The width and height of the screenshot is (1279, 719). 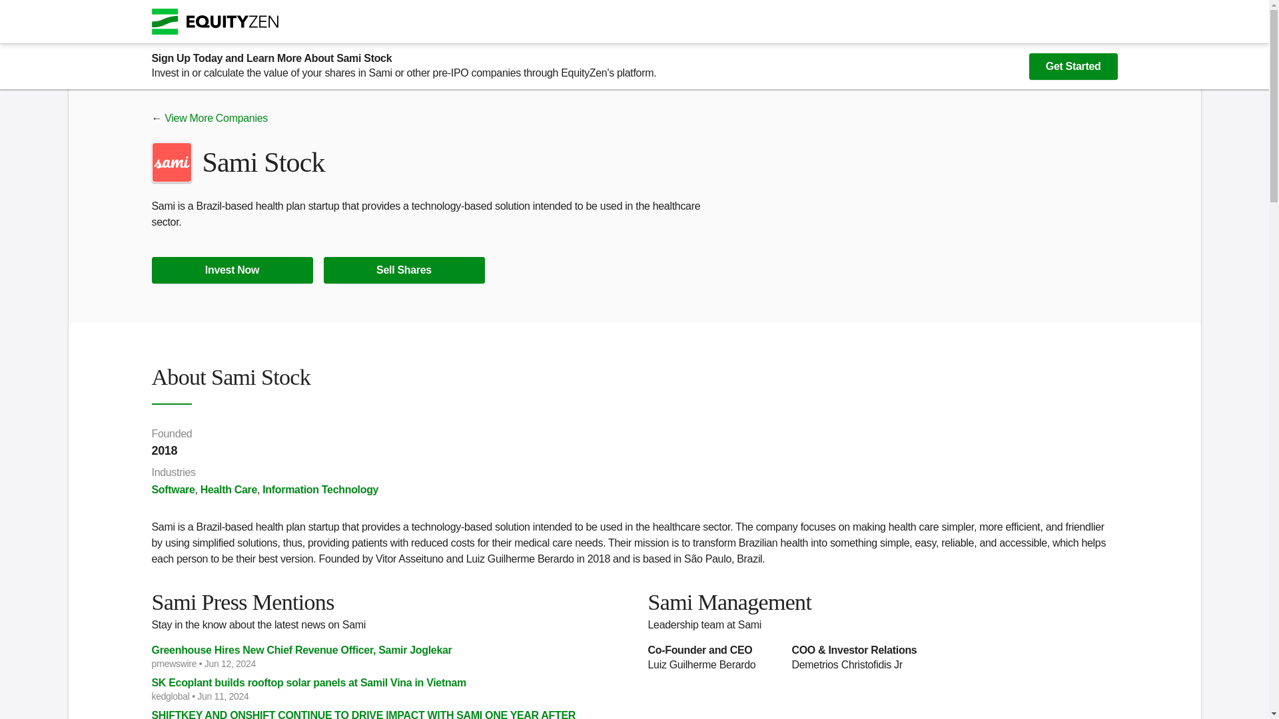 I want to click on Get Started, so click(x=1074, y=66).